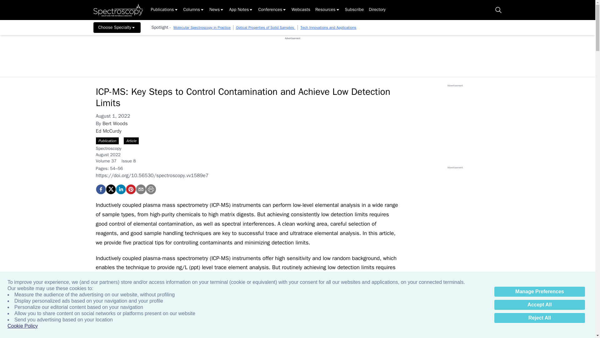 The image size is (600, 338). Describe the element at coordinates (272, 10) in the screenshot. I see `Conferences` at that location.